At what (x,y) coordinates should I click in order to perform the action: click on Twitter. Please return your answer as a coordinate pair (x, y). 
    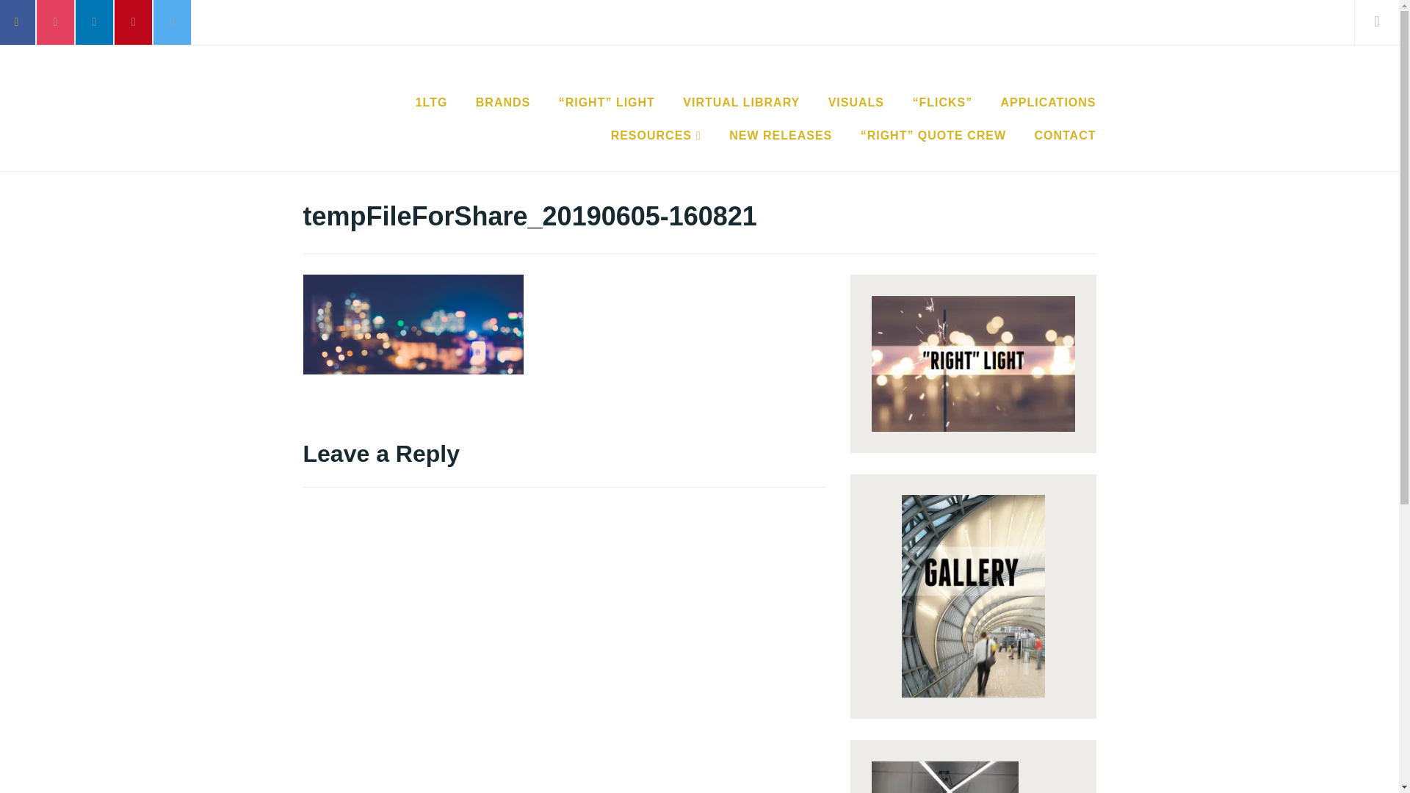
    Looking at the image, I should click on (173, 22).